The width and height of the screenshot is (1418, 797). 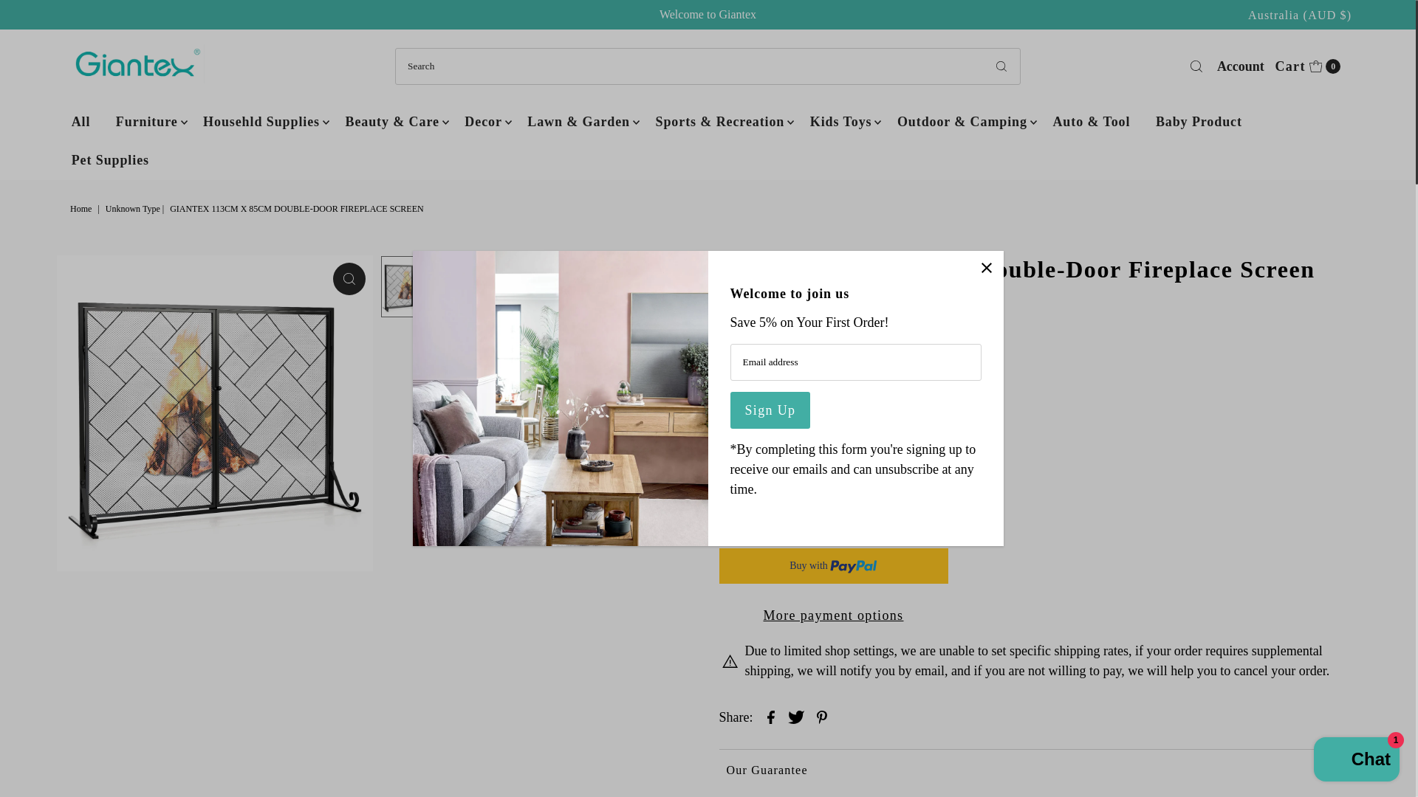 I want to click on 1, so click(x=82, y=209).